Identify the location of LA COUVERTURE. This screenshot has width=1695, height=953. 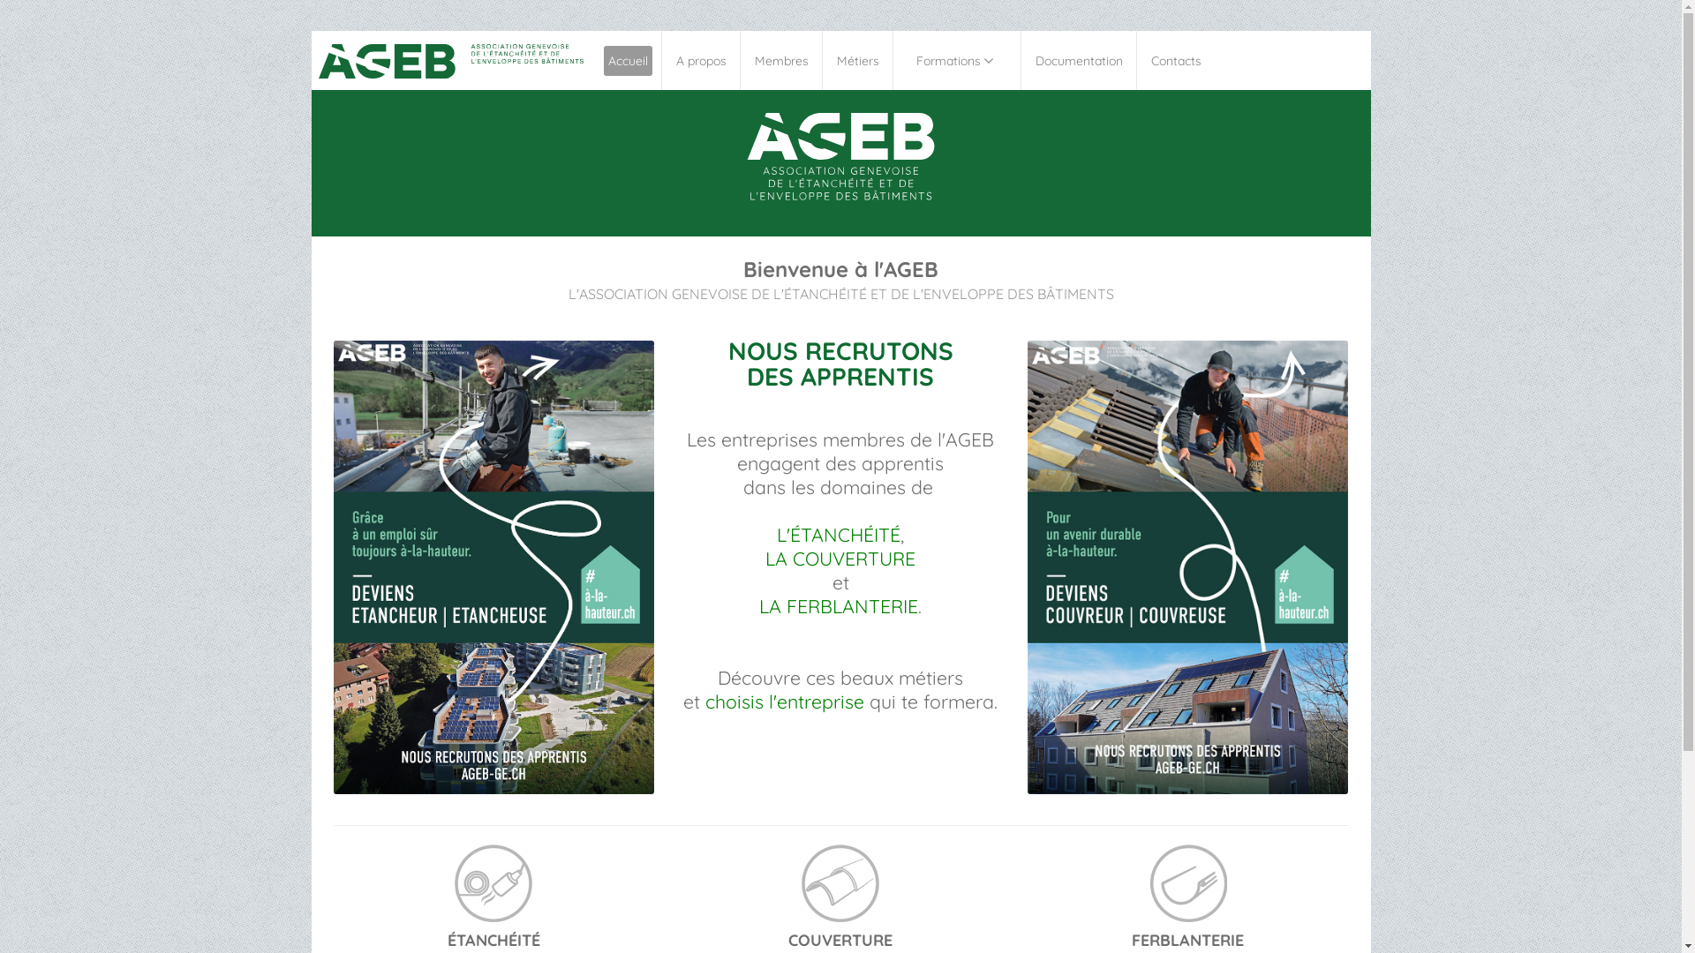
(840, 559).